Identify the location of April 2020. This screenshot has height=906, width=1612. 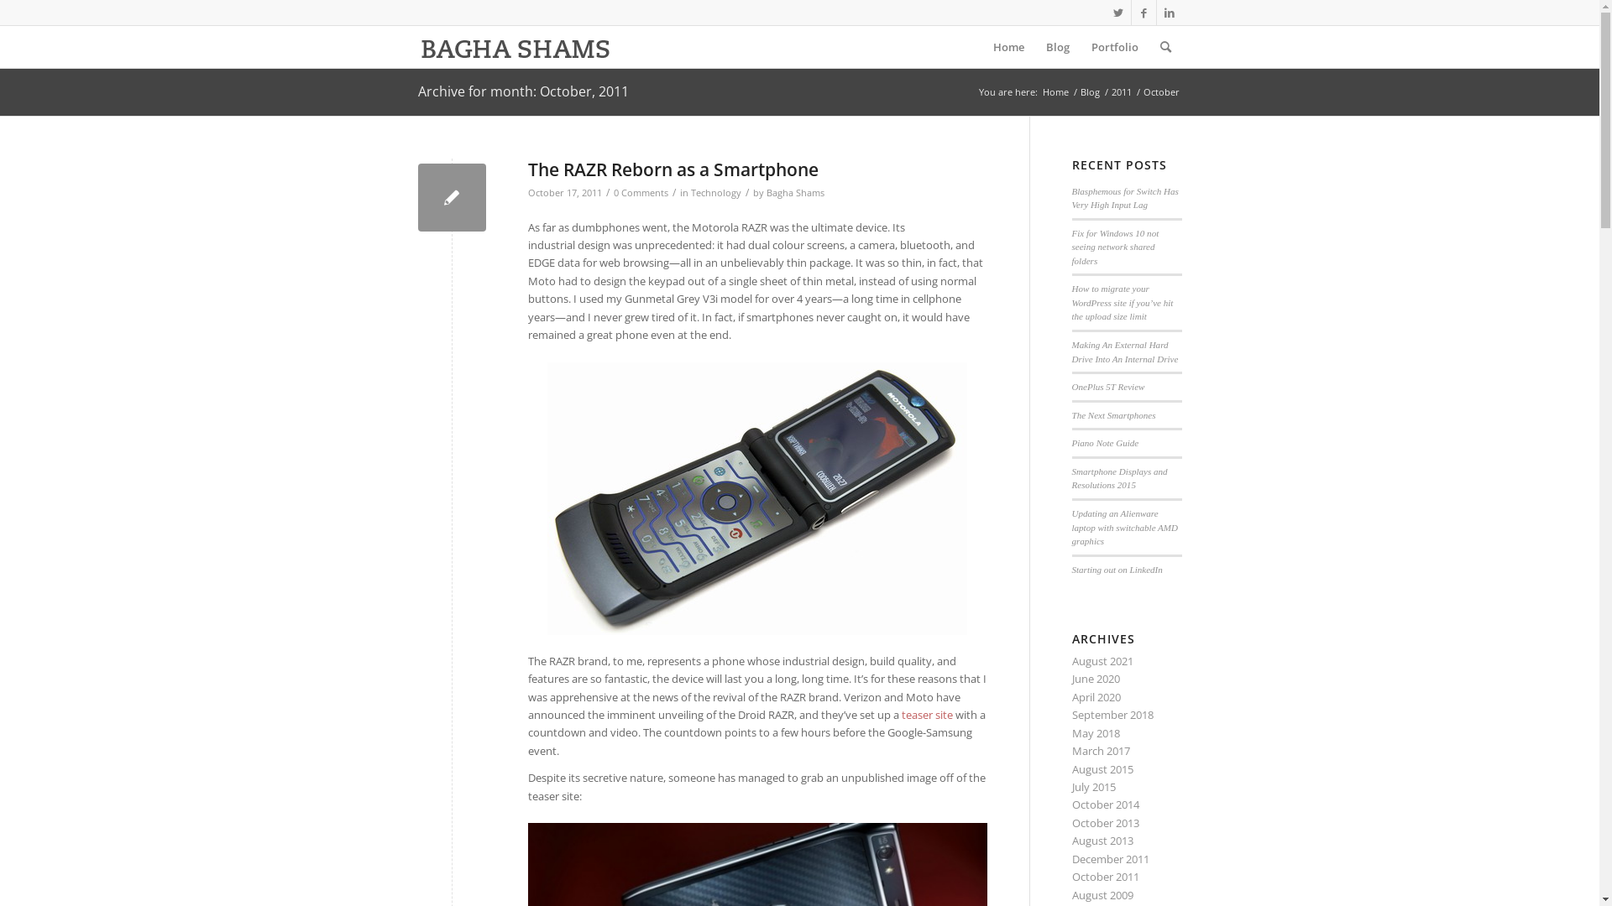
(1096, 697).